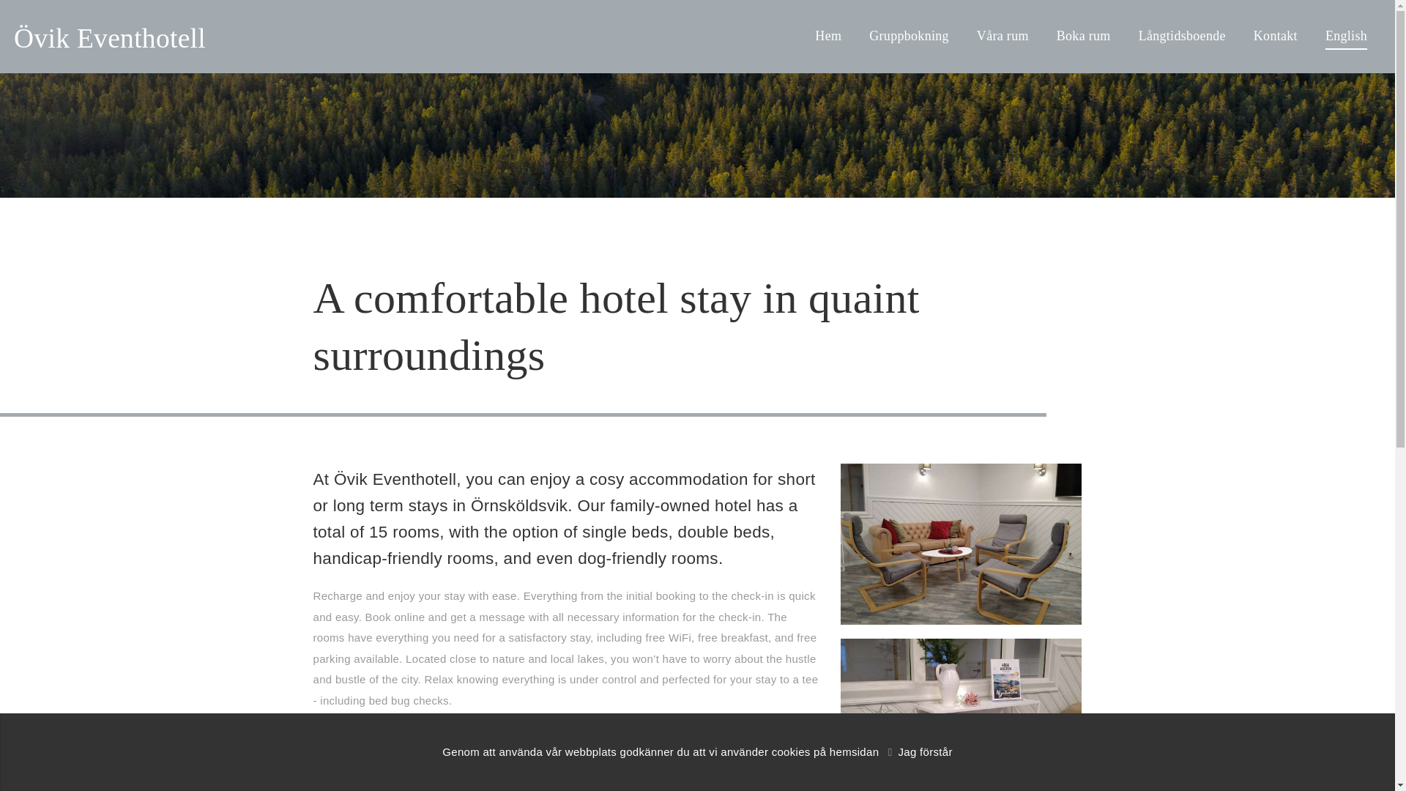 This screenshot has height=791, width=1406. I want to click on Gruppbokning, so click(909, 35).